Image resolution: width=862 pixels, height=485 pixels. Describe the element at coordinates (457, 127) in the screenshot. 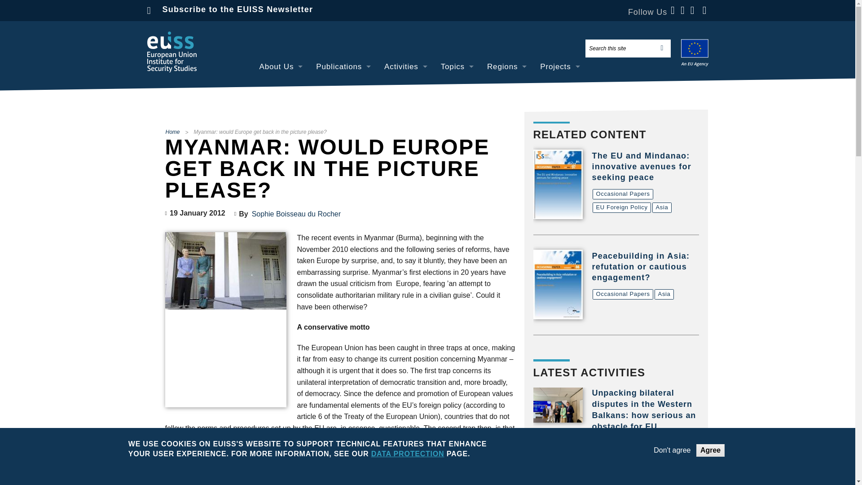

I see `Security and defence` at that location.